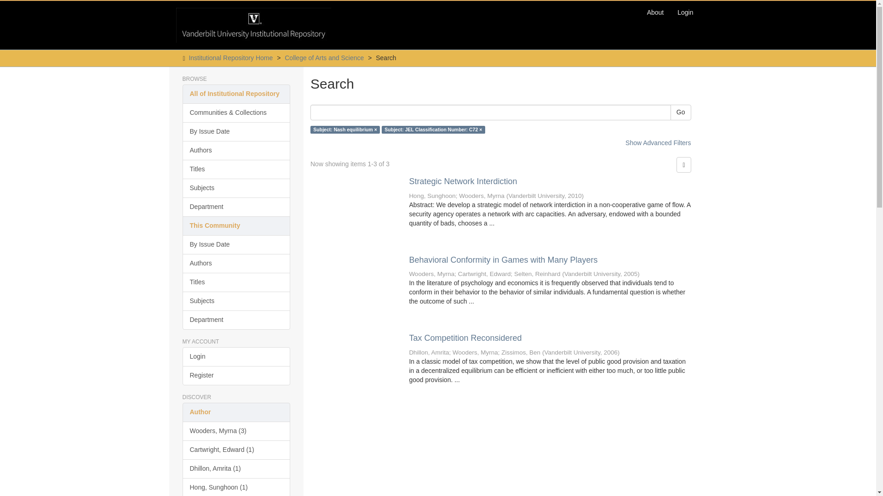 This screenshot has width=883, height=496. Describe the element at coordinates (236, 320) in the screenshot. I see `Department` at that location.